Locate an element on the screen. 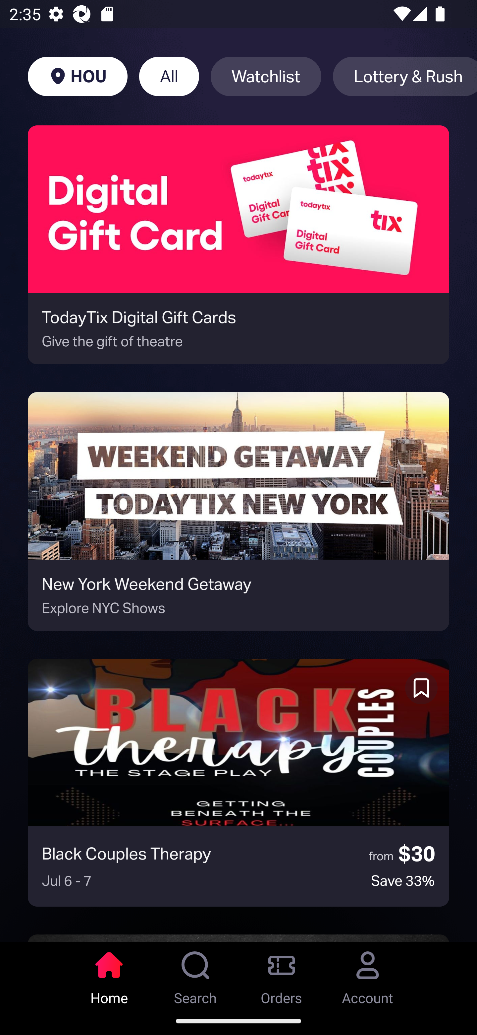 The width and height of the screenshot is (477, 1035). HOU is located at coordinates (78, 76).